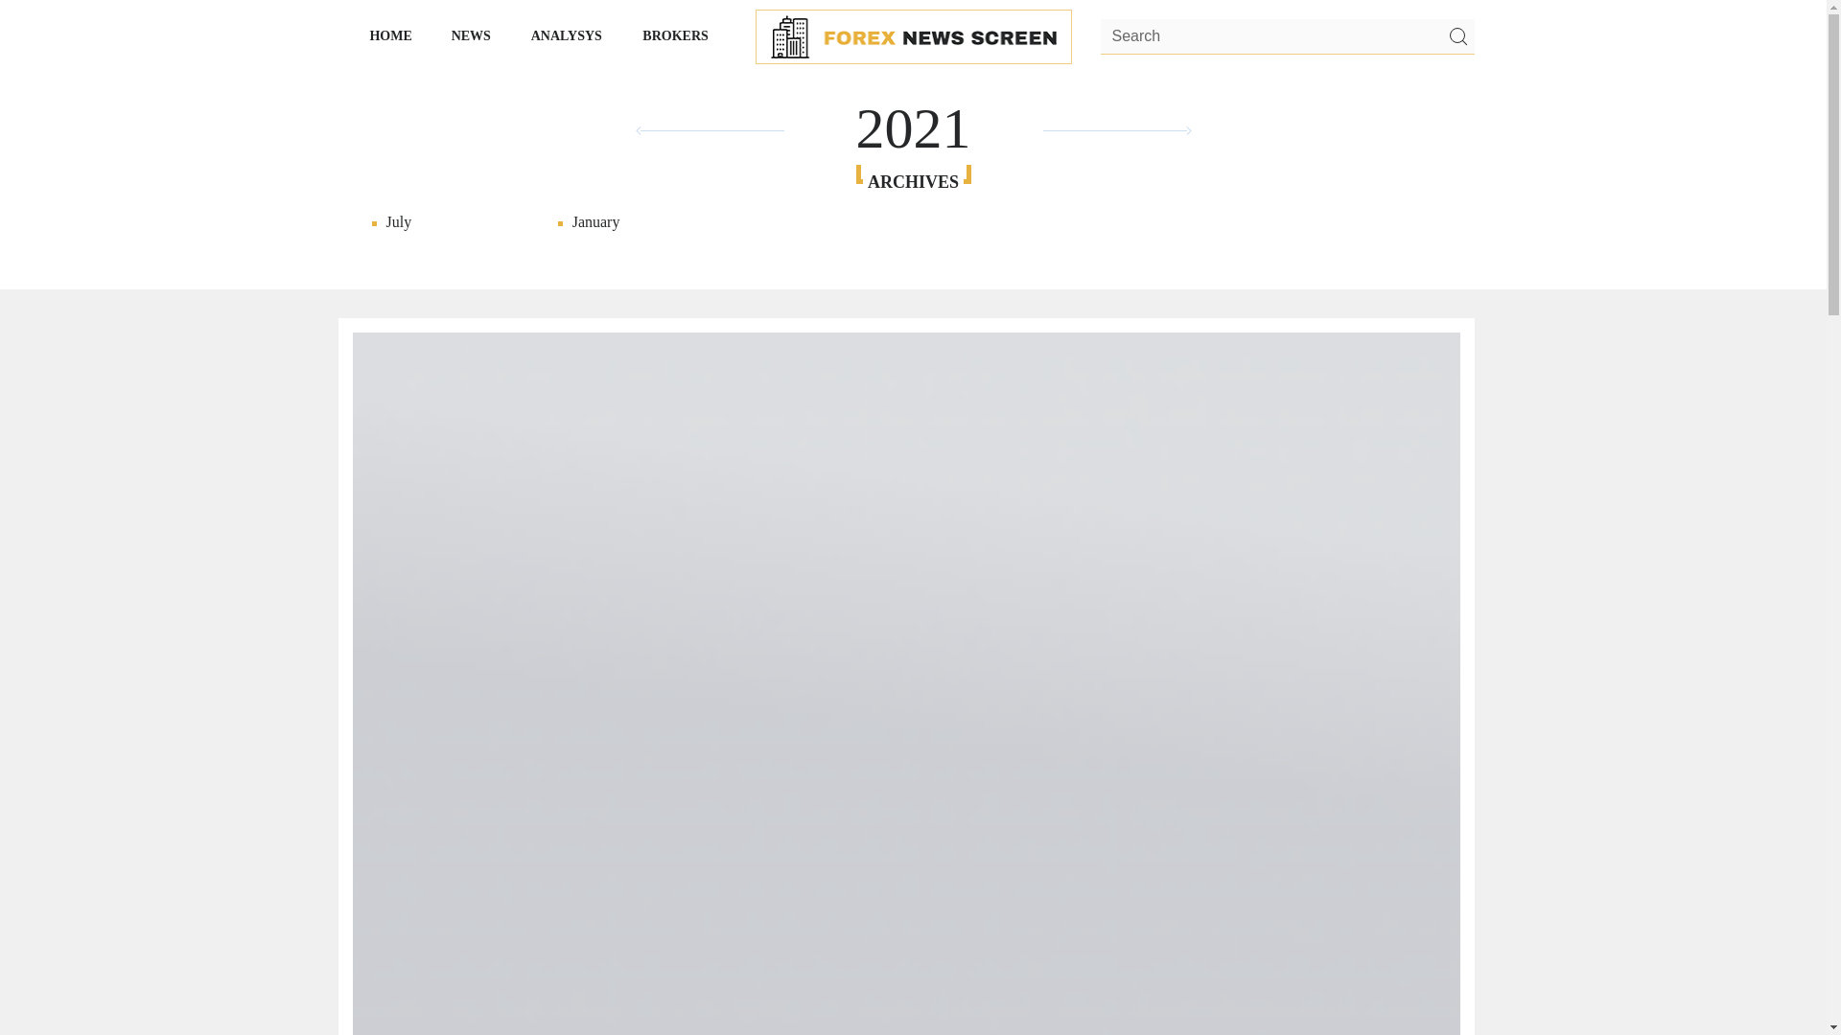  What do you see at coordinates (567, 35) in the screenshot?
I see `ANALYSYS` at bounding box center [567, 35].